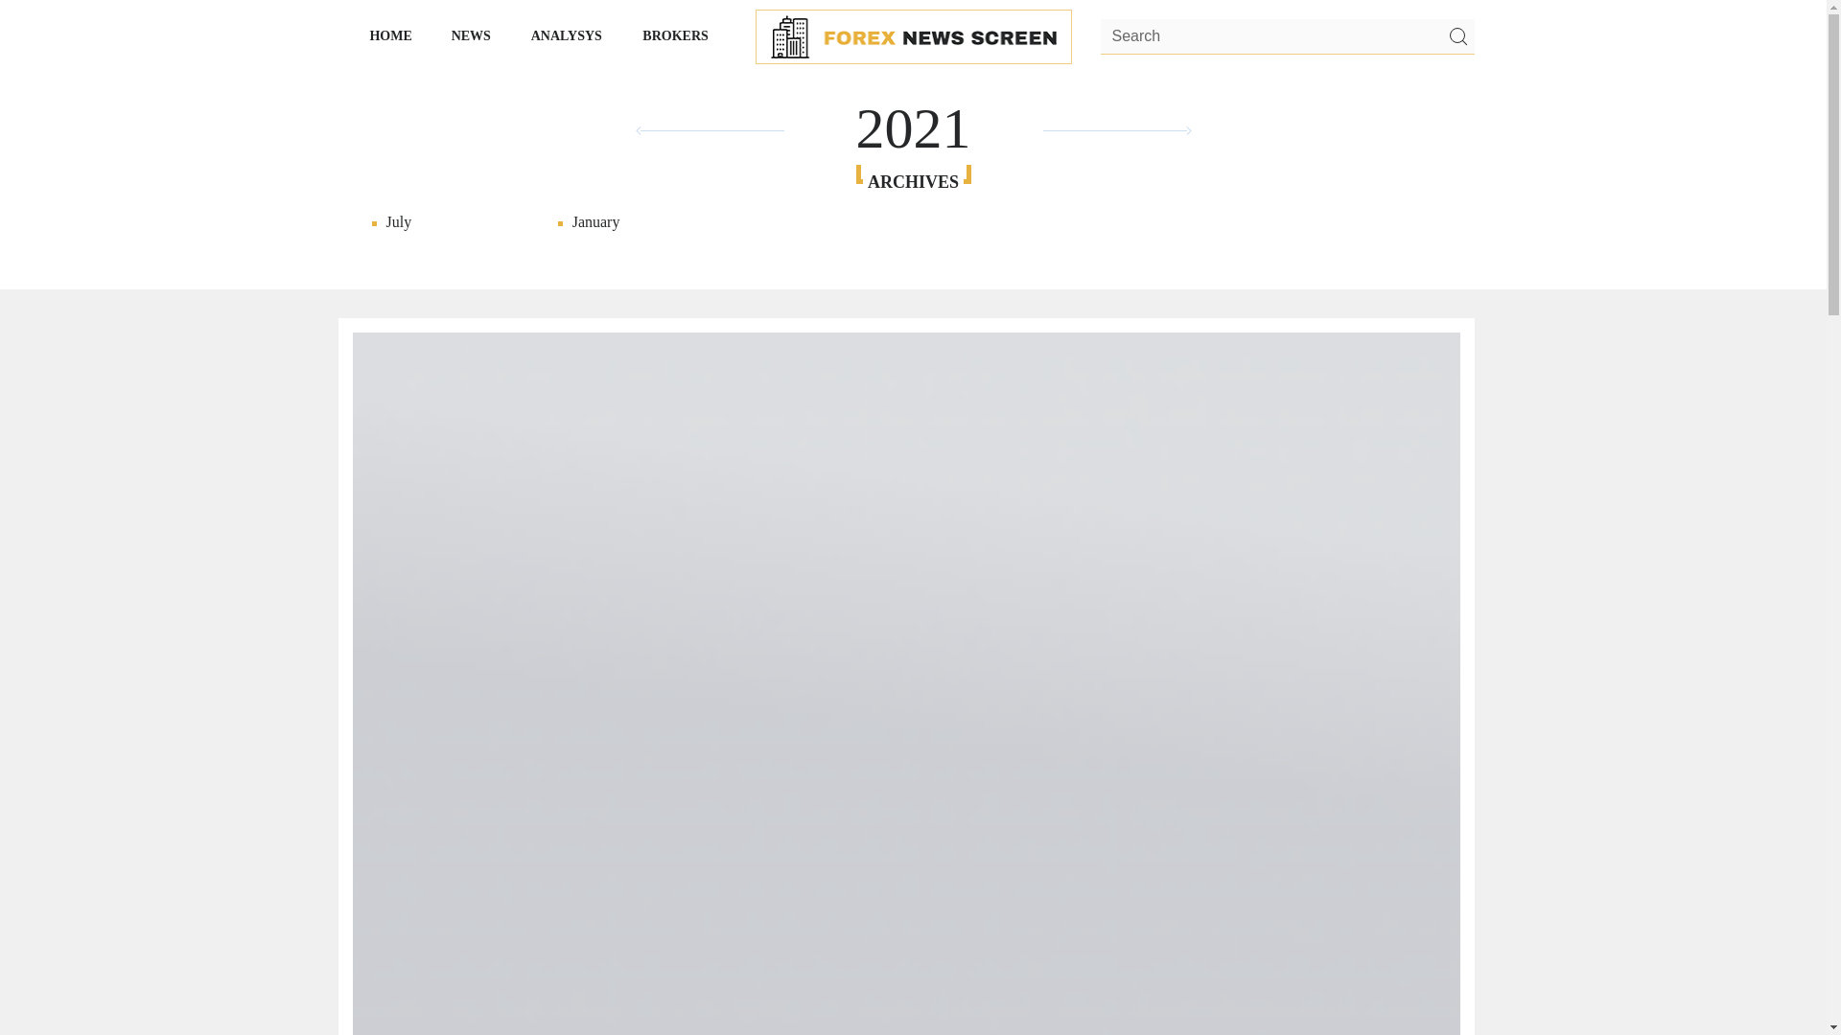  What do you see at coordinates (567, 35) in the screenshot?
I see `ANALYSYS` at bounding box center [567, 35].